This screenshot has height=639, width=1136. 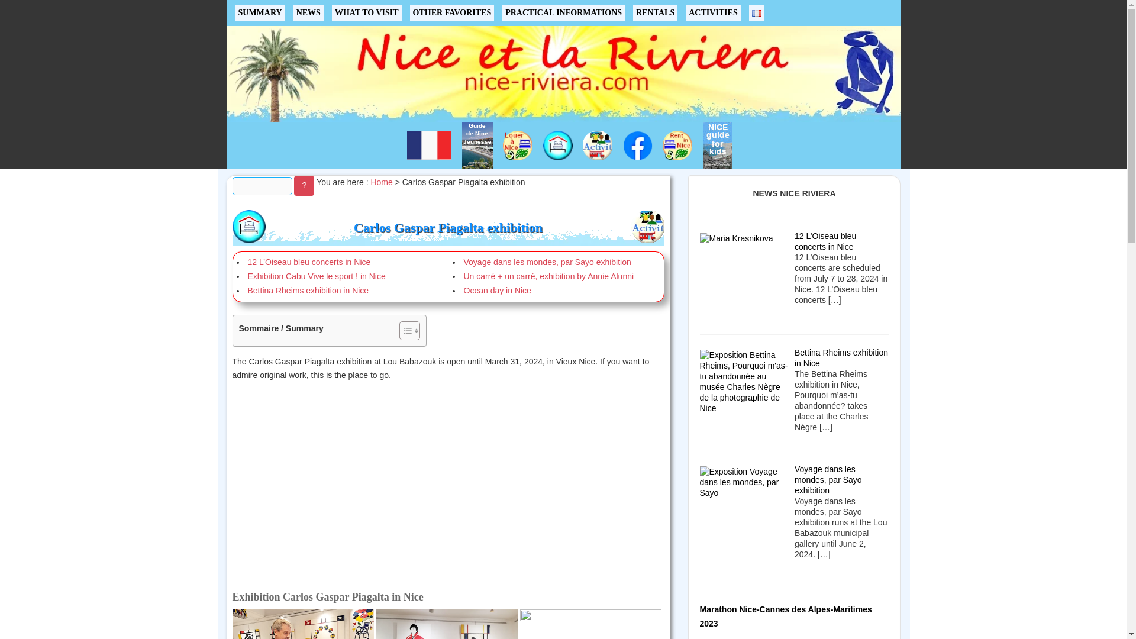 I want to click on Voyage dans les mondes, par Sayo exhibition, so click(x=547, y=262).